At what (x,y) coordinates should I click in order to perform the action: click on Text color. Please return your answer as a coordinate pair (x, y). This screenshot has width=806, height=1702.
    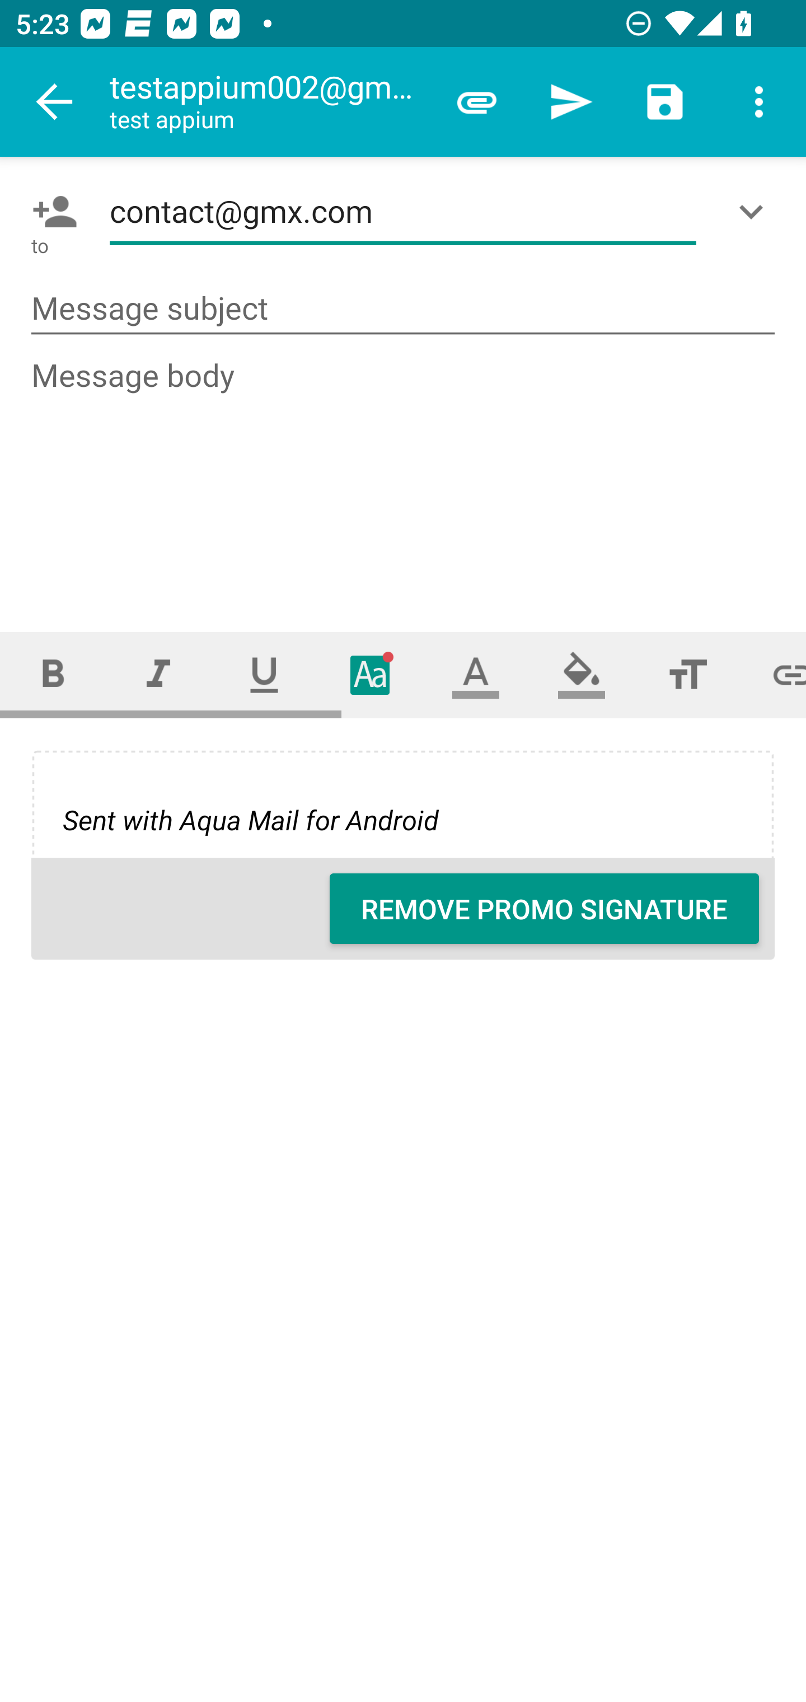
    Looking at the image, I should click on (476, 674).